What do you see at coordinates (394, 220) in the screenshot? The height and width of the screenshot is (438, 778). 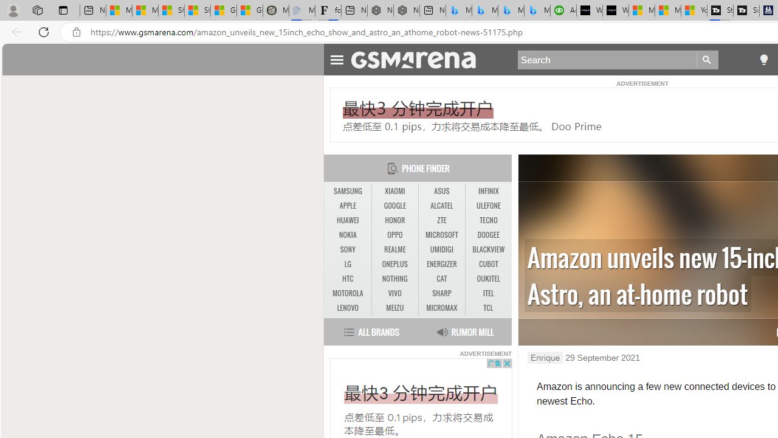 I see `HONOR` at bounding box center [394, 220].